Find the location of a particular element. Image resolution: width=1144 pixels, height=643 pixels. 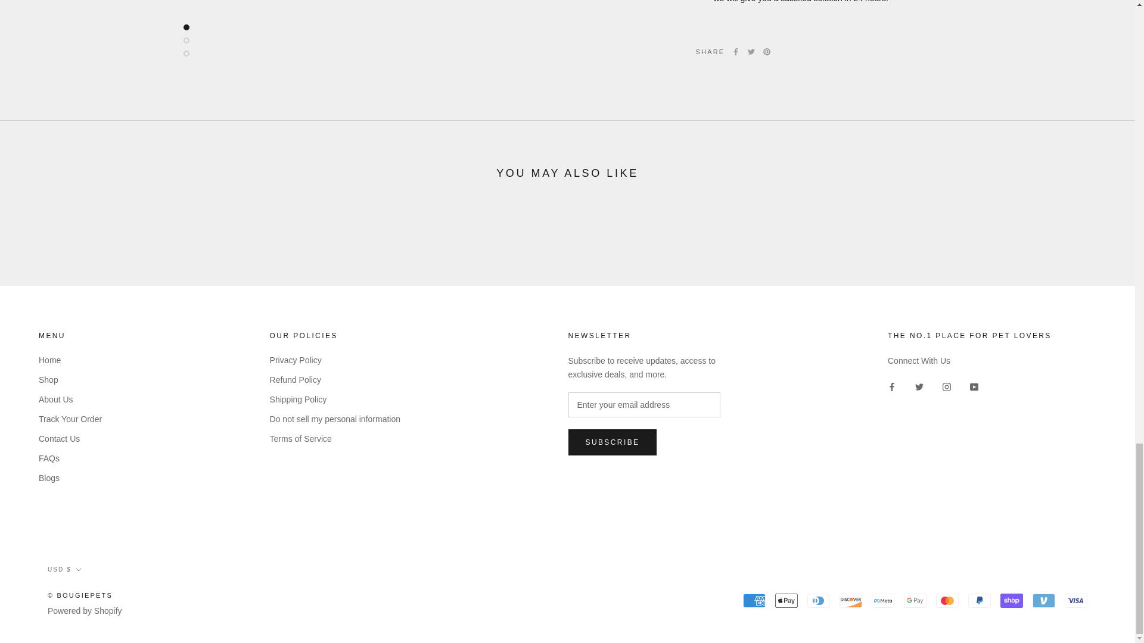

PayPal is located at coordinates (979, 600).